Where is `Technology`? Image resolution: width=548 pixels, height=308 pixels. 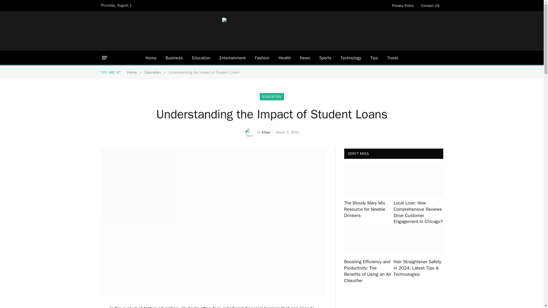
Technology is located at coordinates (351, 58).